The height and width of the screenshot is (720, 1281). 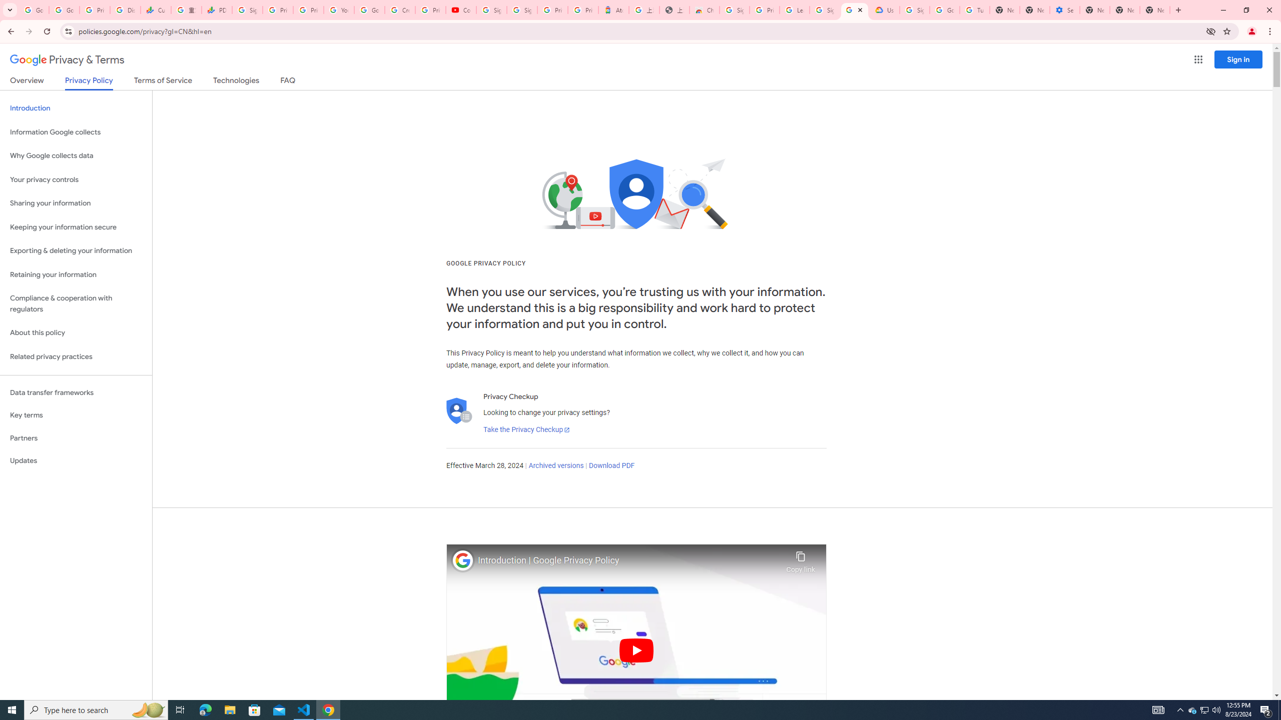 I want to click on Sign in - Google Accounts, so click(x=521, y=10).